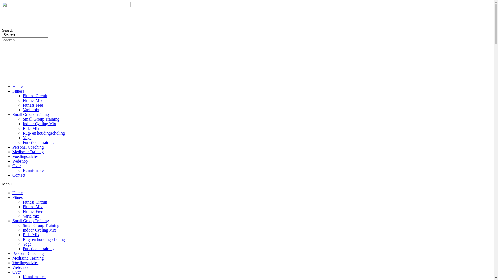  Describe the element at coordinates (41, 119) in the screenshot. I see `Small Group Training` at that location.